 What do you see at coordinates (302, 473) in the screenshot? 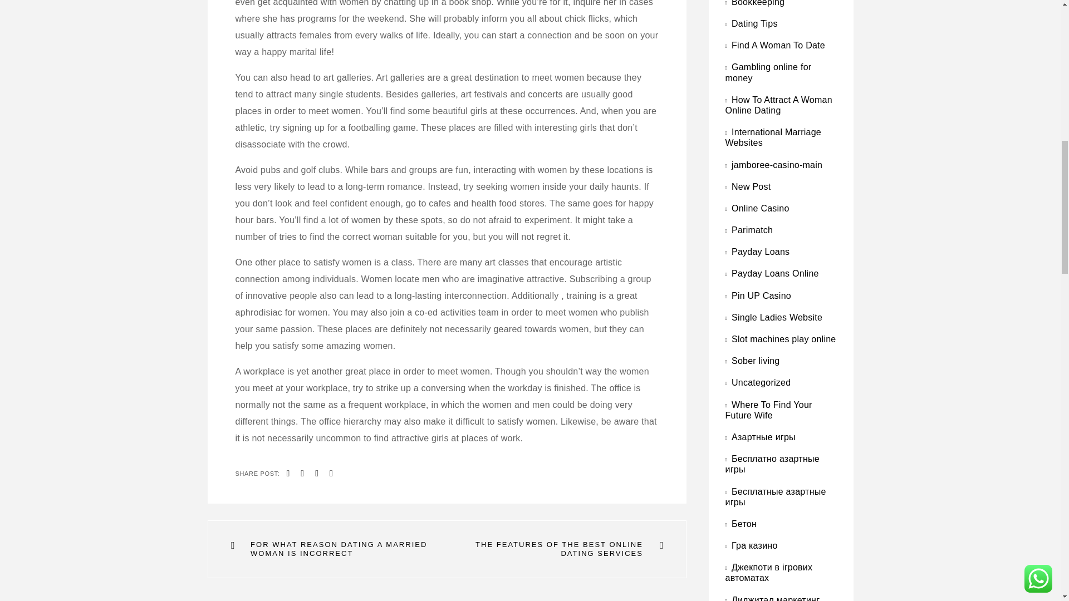
I see `Share on Twitter` at bounding box center [302, 473].